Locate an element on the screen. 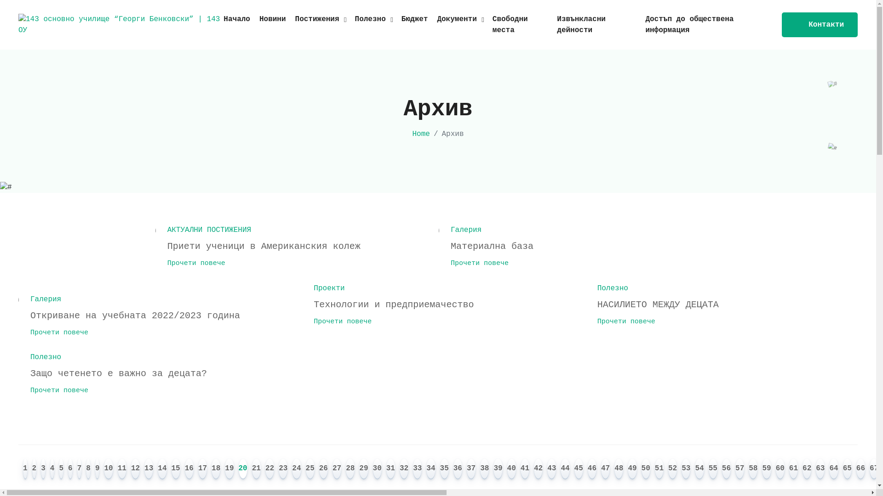 The image size is (883, 496). Home is located at coordinates (421, 134).